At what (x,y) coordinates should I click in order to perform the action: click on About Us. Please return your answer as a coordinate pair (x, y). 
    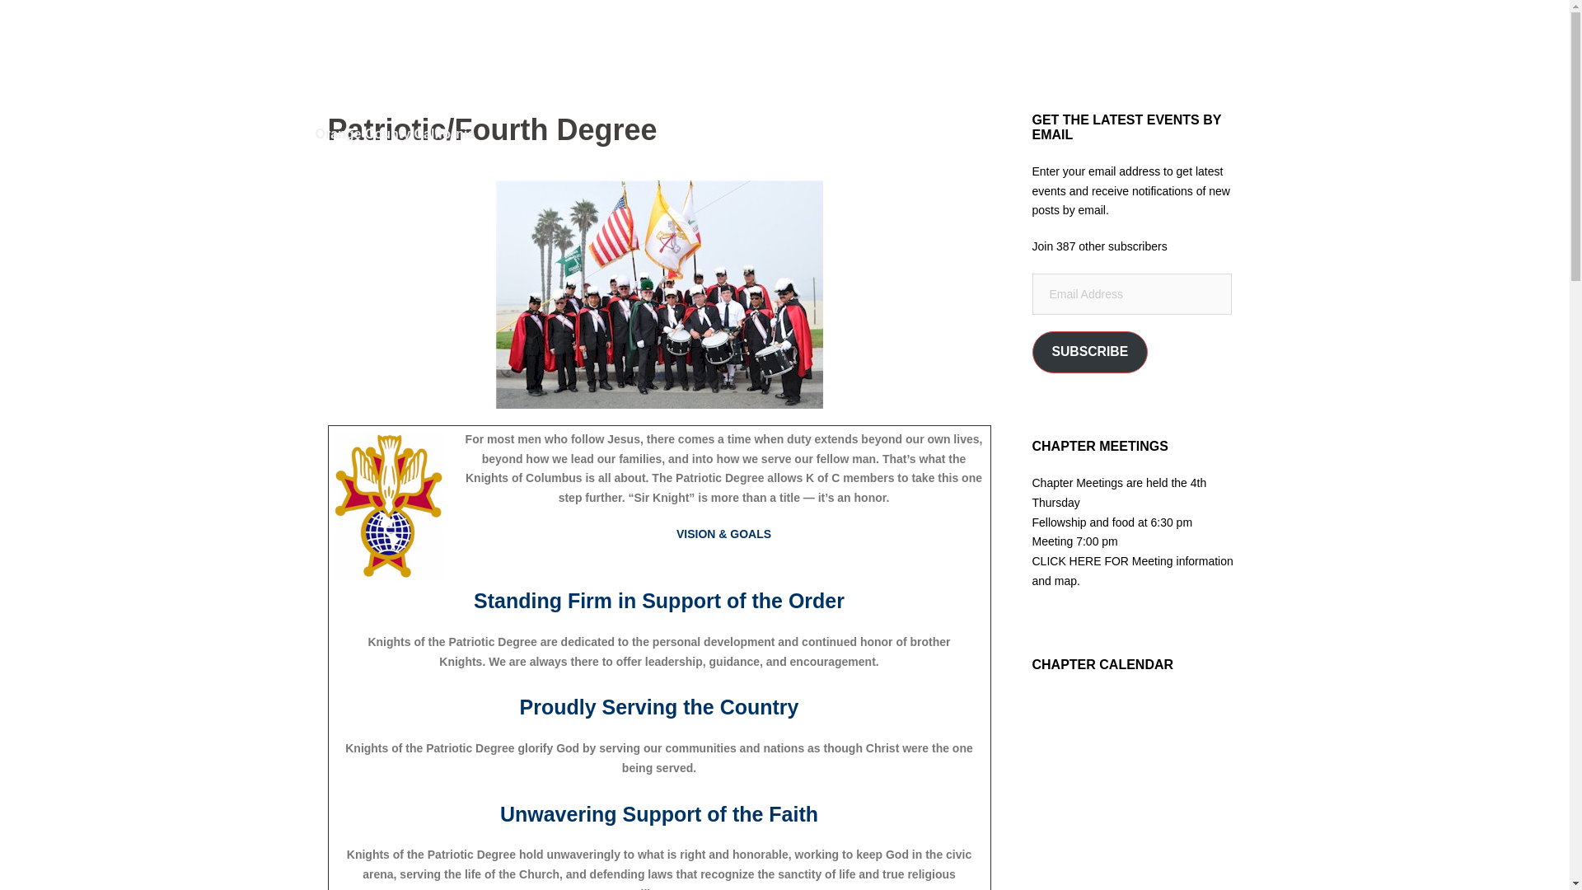
    Looking at the image, I should click on (671, 71).